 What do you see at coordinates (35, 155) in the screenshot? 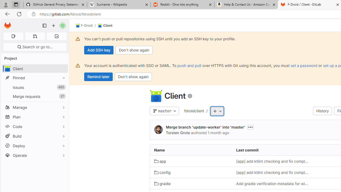
I see `Operate` at bounding box center [35, 155].